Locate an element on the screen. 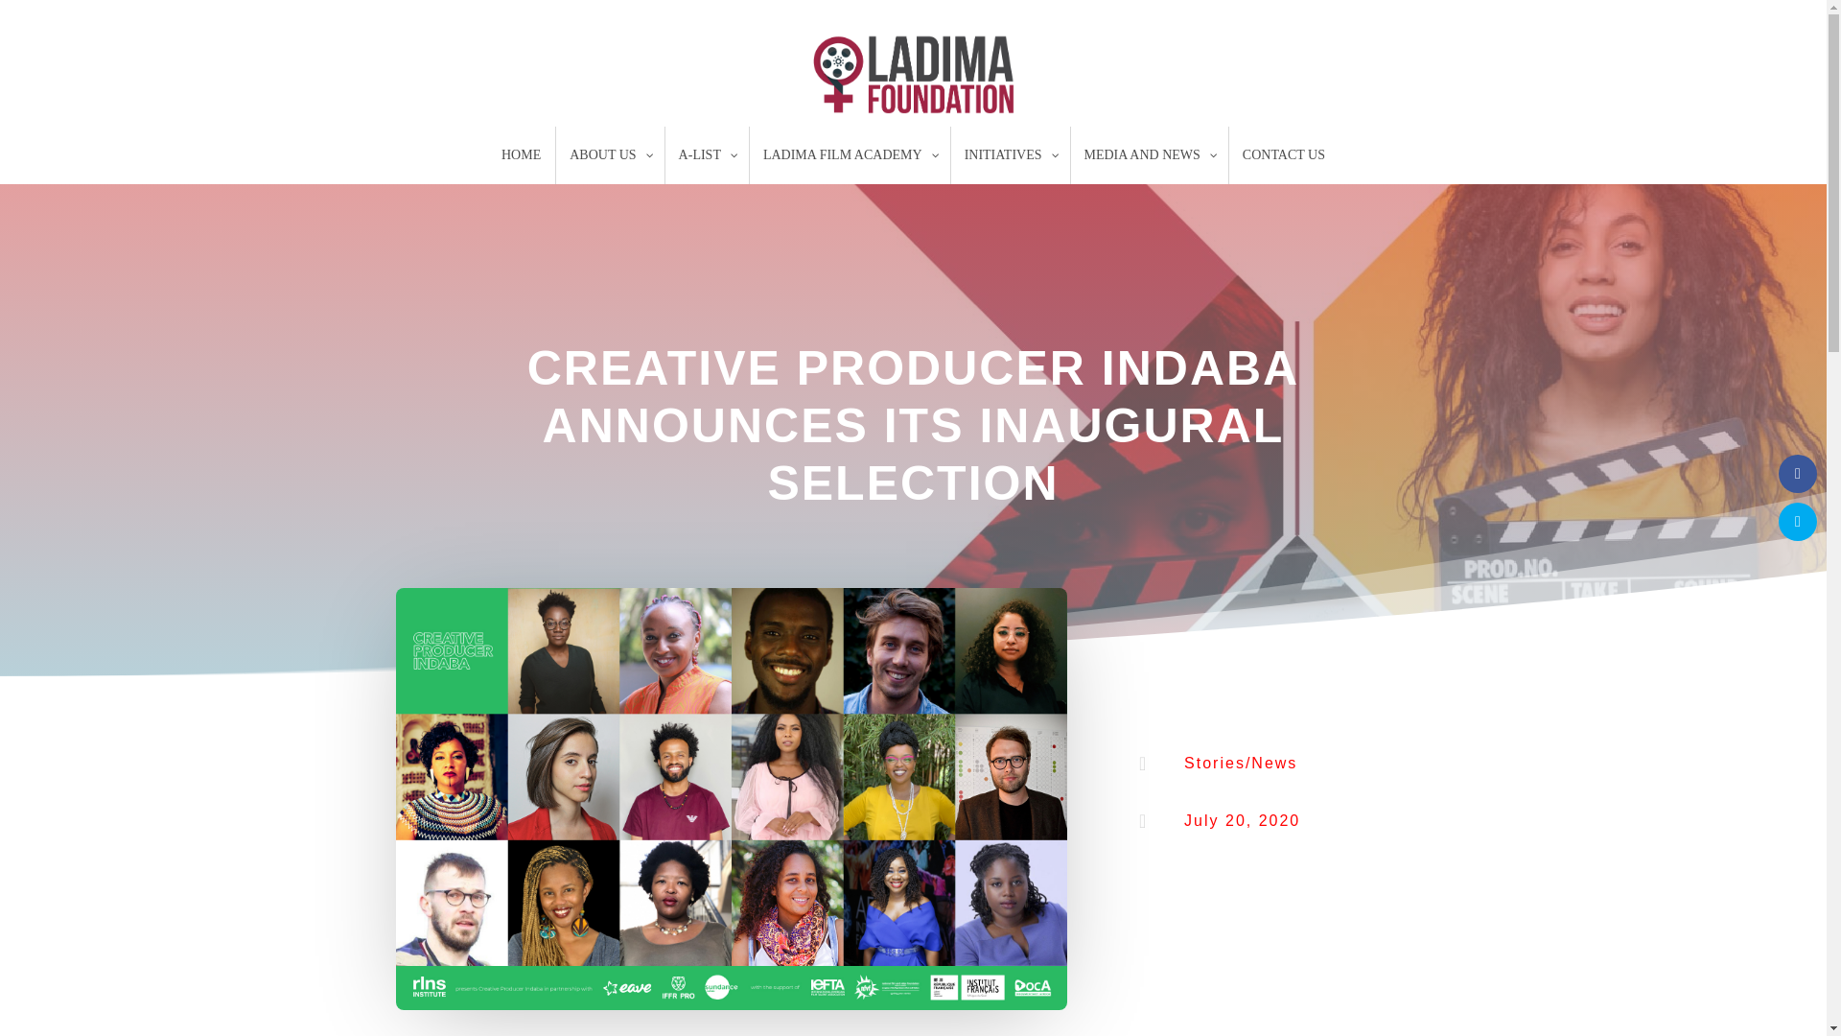 The width and height of the screenshot is (1841, 1036). Ladima-Foundation is located at coordinates (913, 75).